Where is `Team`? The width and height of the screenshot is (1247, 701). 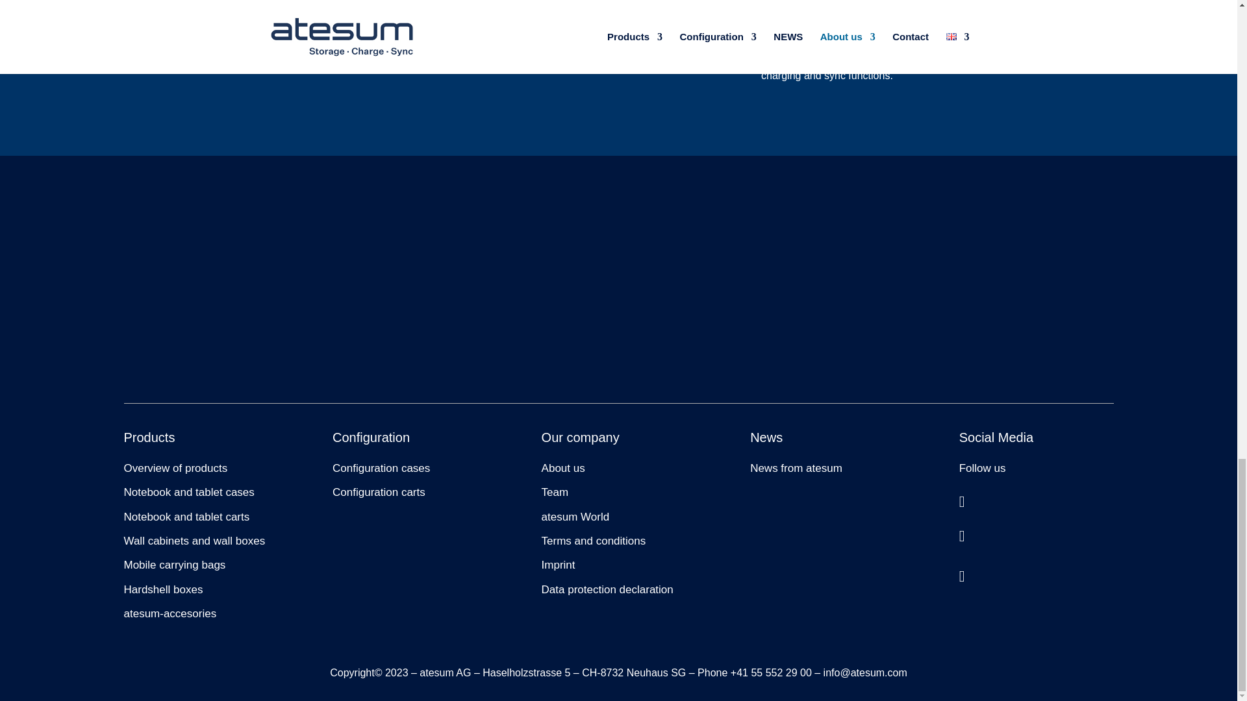
Team is located at coordinates (555, 492).